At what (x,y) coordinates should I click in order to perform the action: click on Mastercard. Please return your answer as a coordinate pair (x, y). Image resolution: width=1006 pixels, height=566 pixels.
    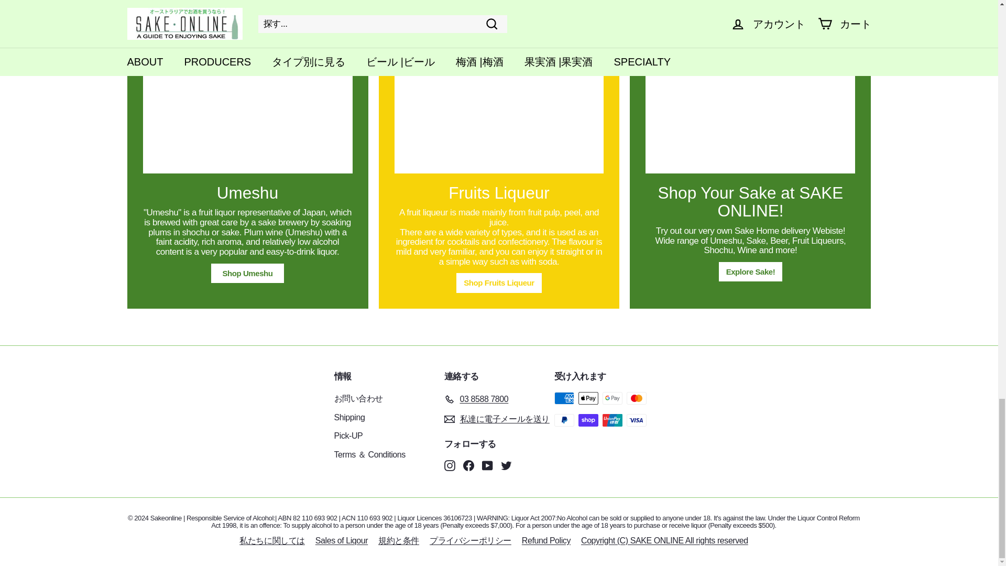
    Looking at the image, I should click on (637, 398).